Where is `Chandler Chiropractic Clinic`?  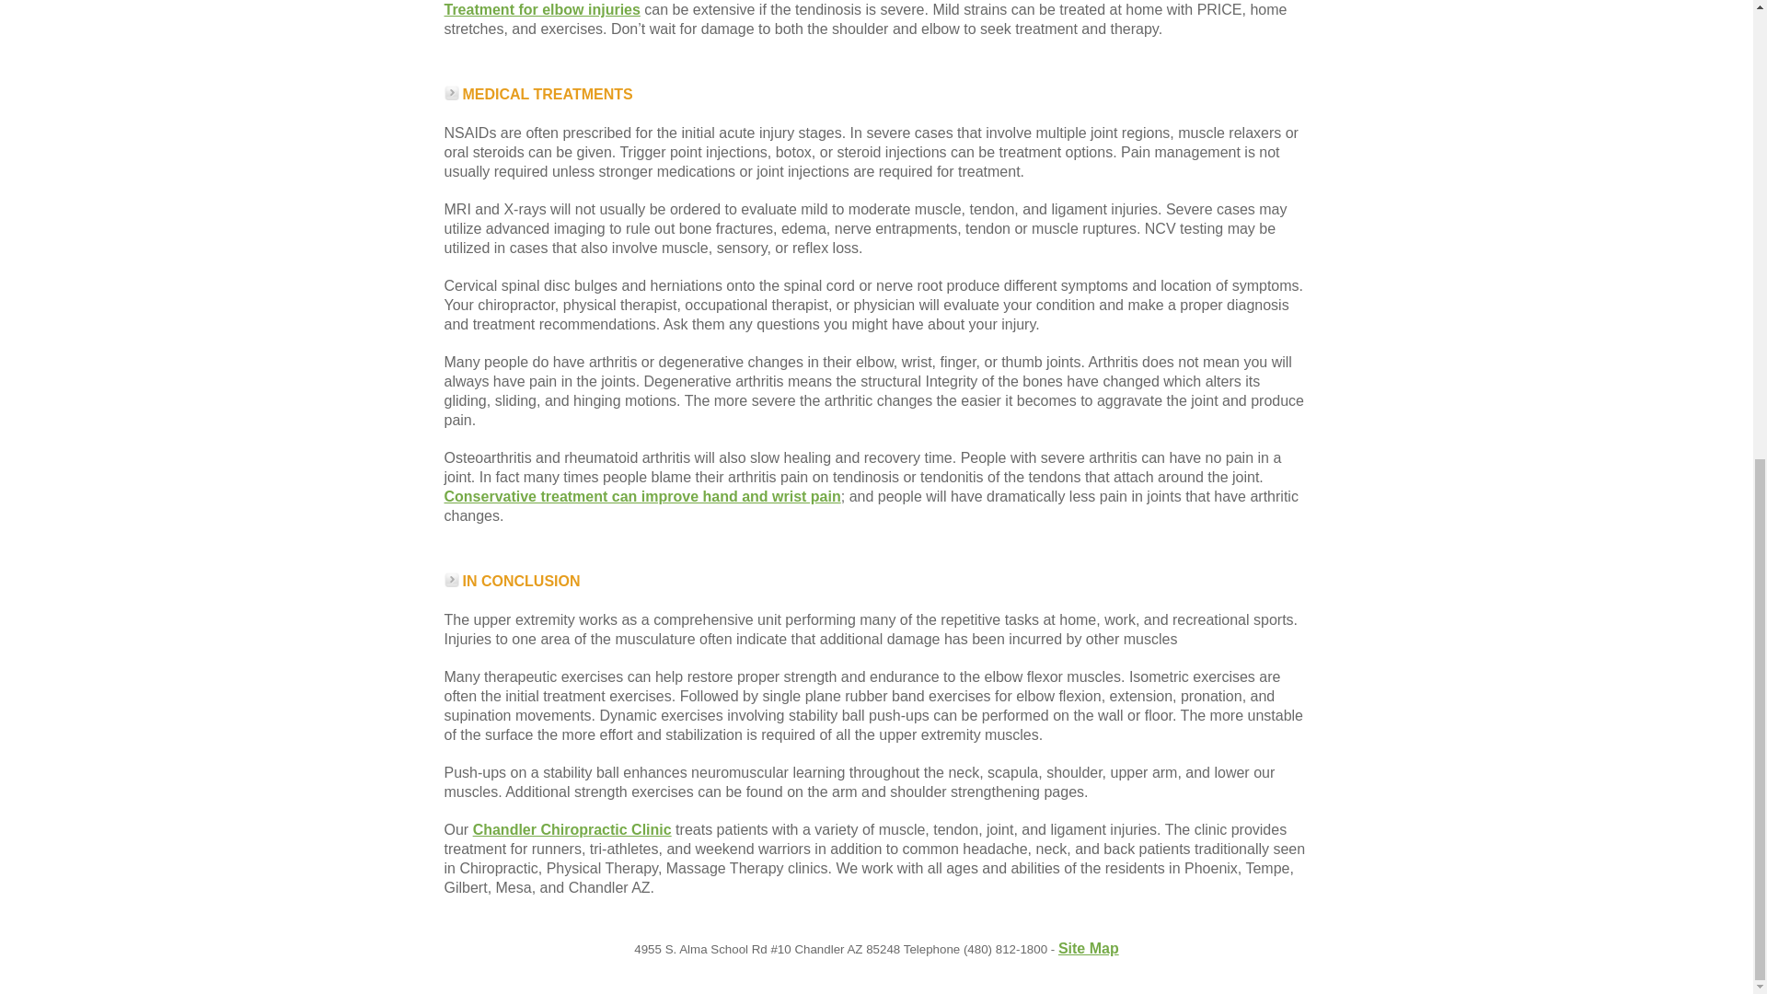
Chandler Chiropractic Clinic is located at coordinates (572, 830).